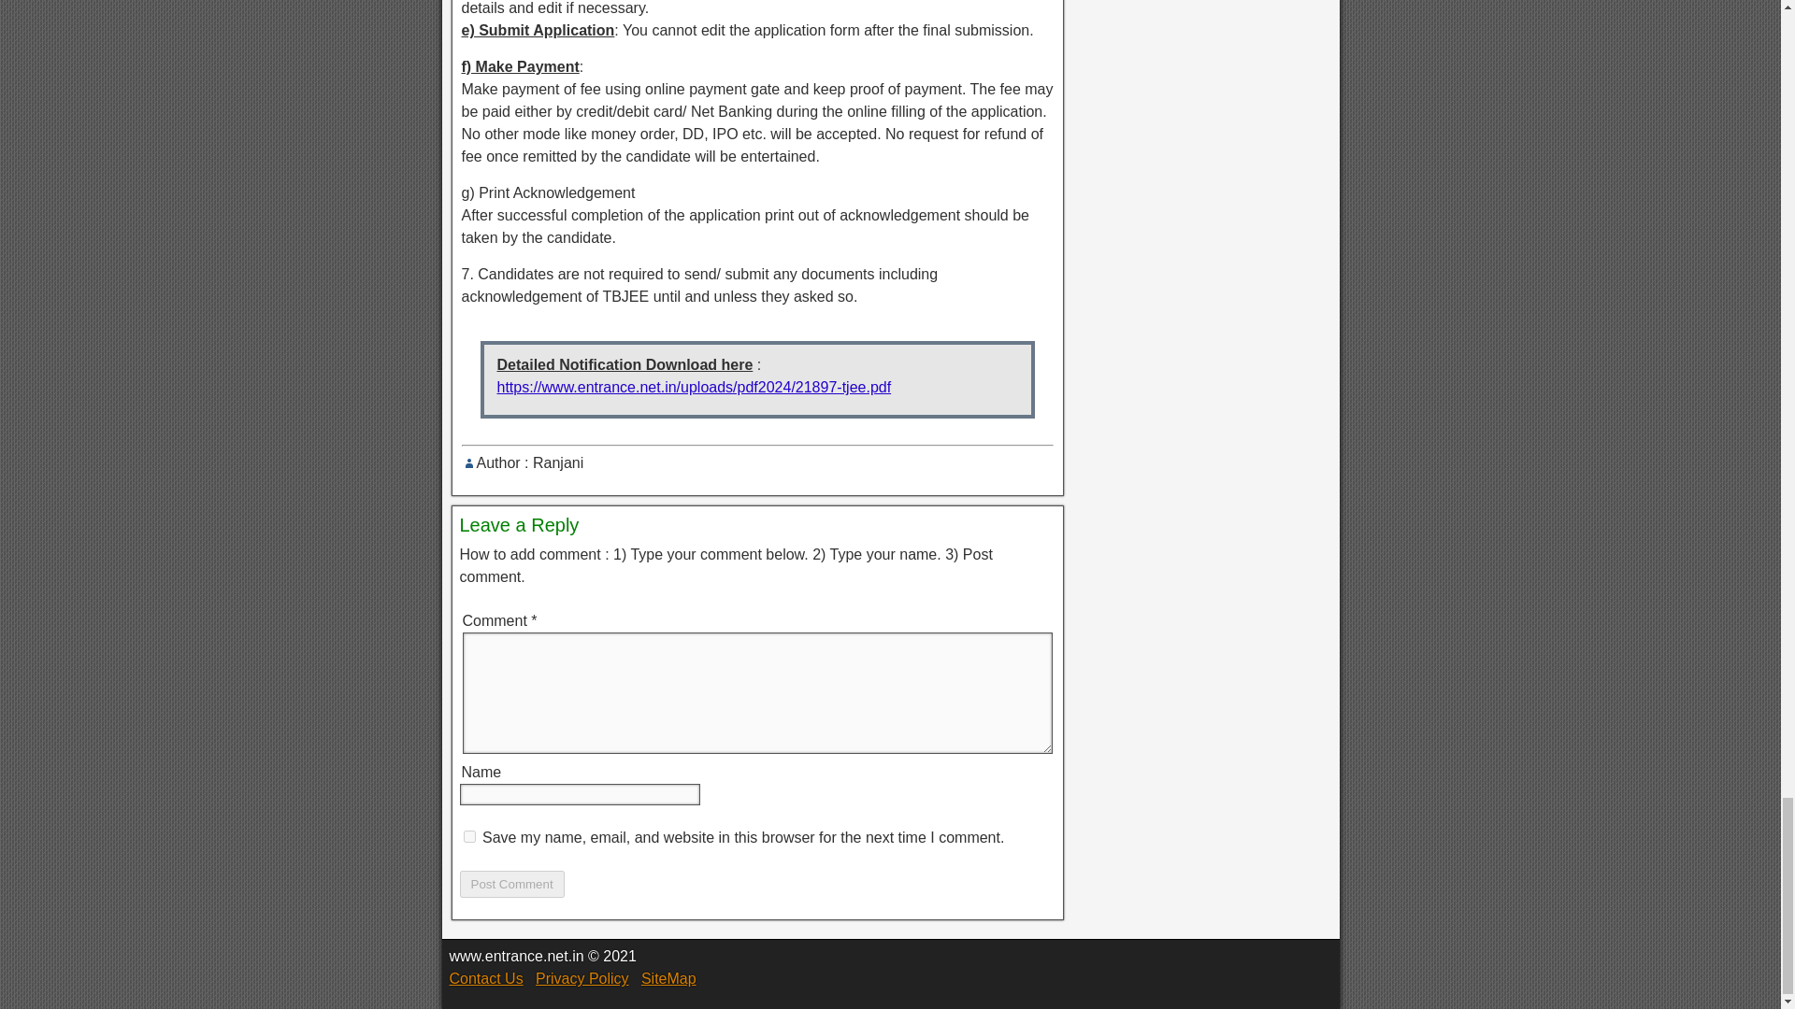 This screenshot has width=1795, height=1009. What do you see at coordinates (512, 884) in the screenshot?
I see `Post Comment` at bounding box center [512, 884].